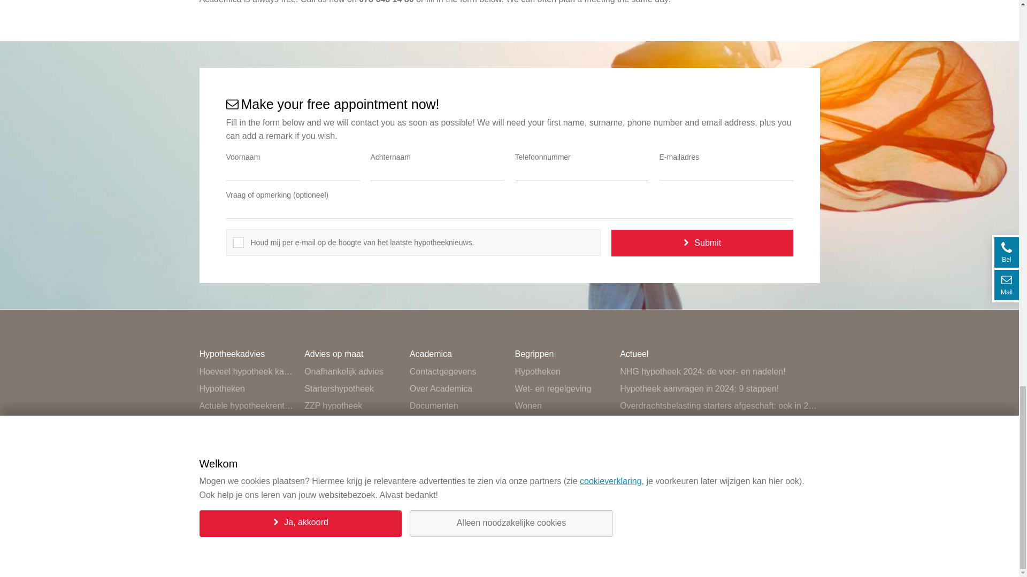  I want to click on Hypotheek verlengen, so click(246, 474).